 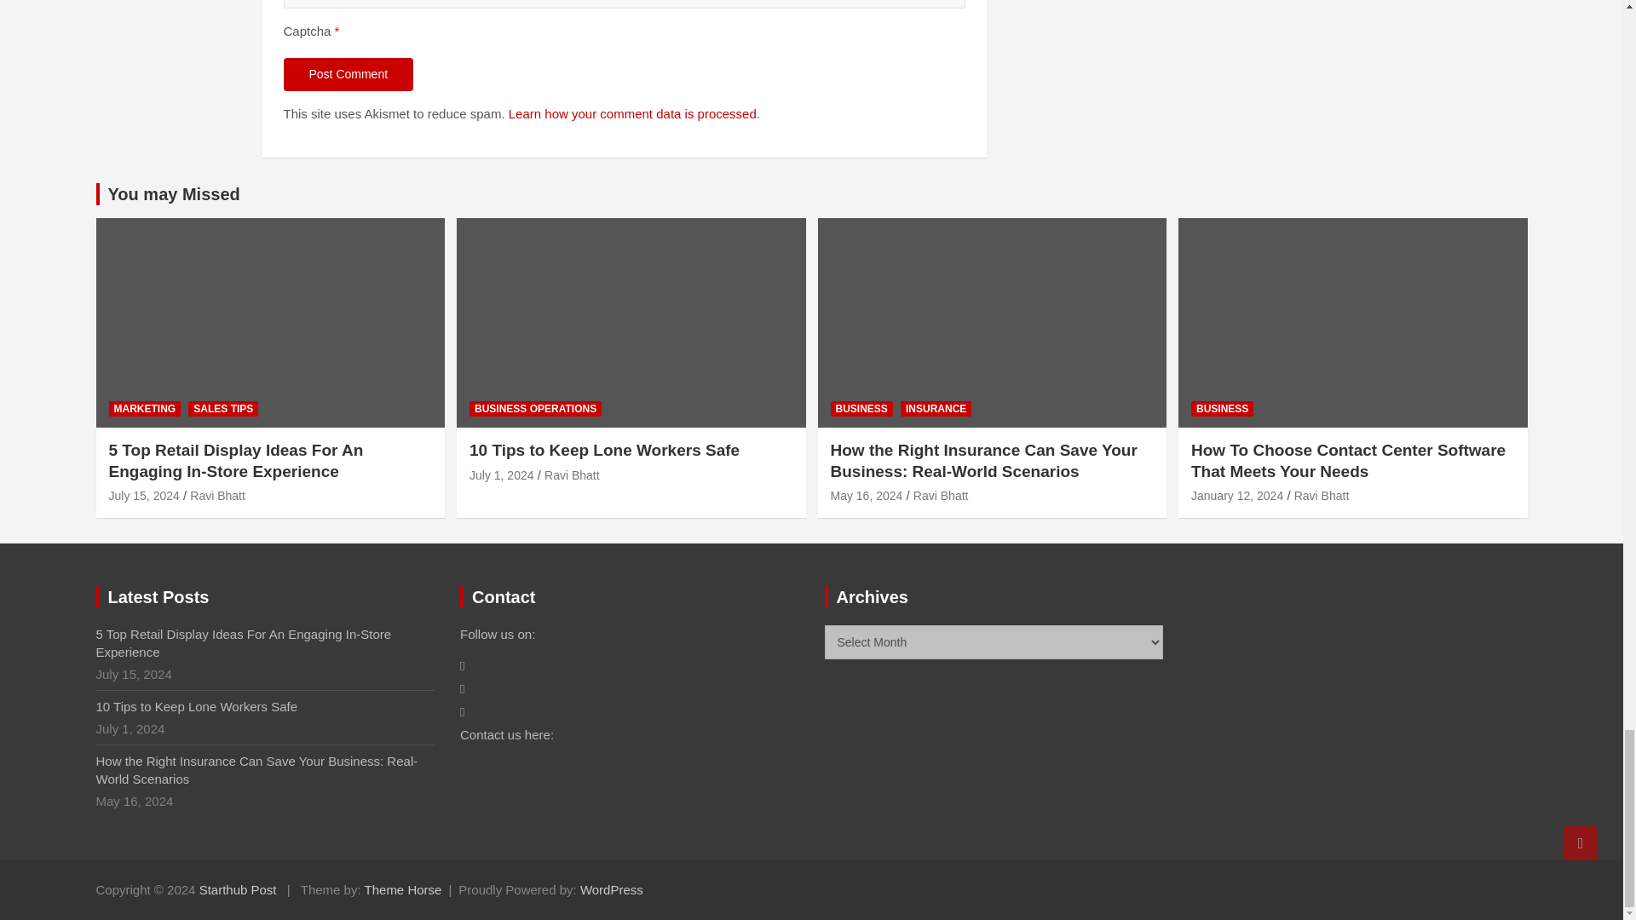 What do you see at coordinates (403, 889) in the screenshot?
I see `Theme Horse` at bounding box center [403, 889].